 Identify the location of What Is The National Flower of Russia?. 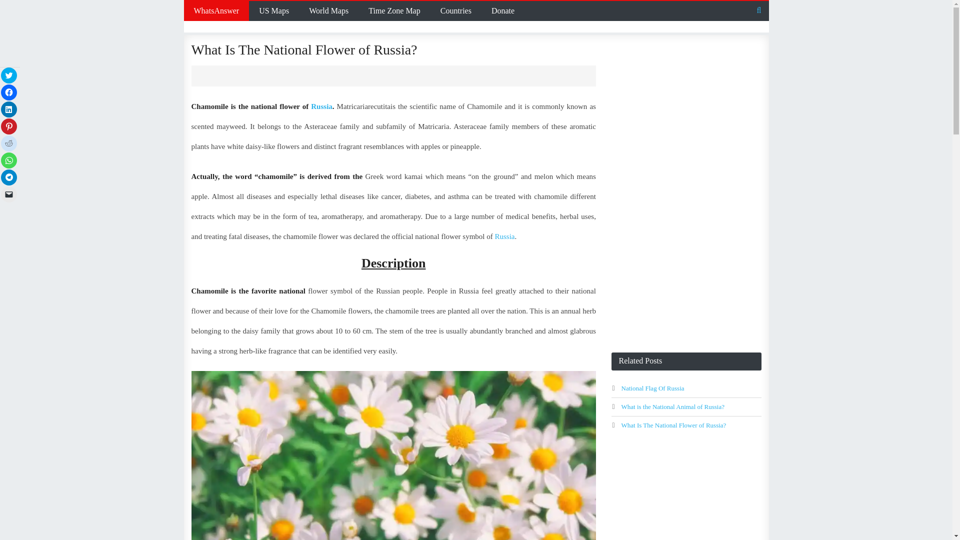
(673, 425).